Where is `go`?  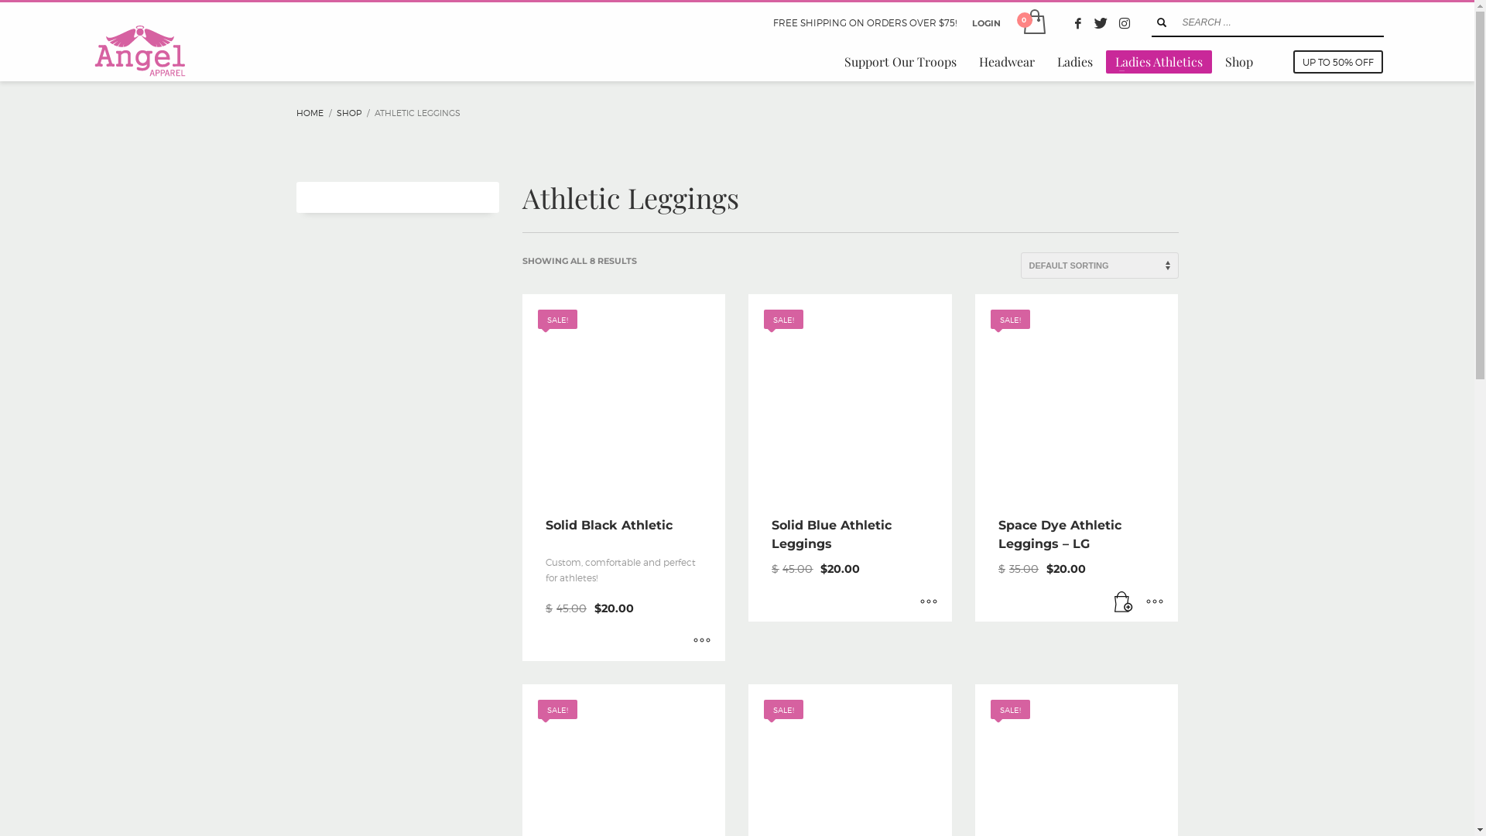 go is located at coordinates (1161, 22).